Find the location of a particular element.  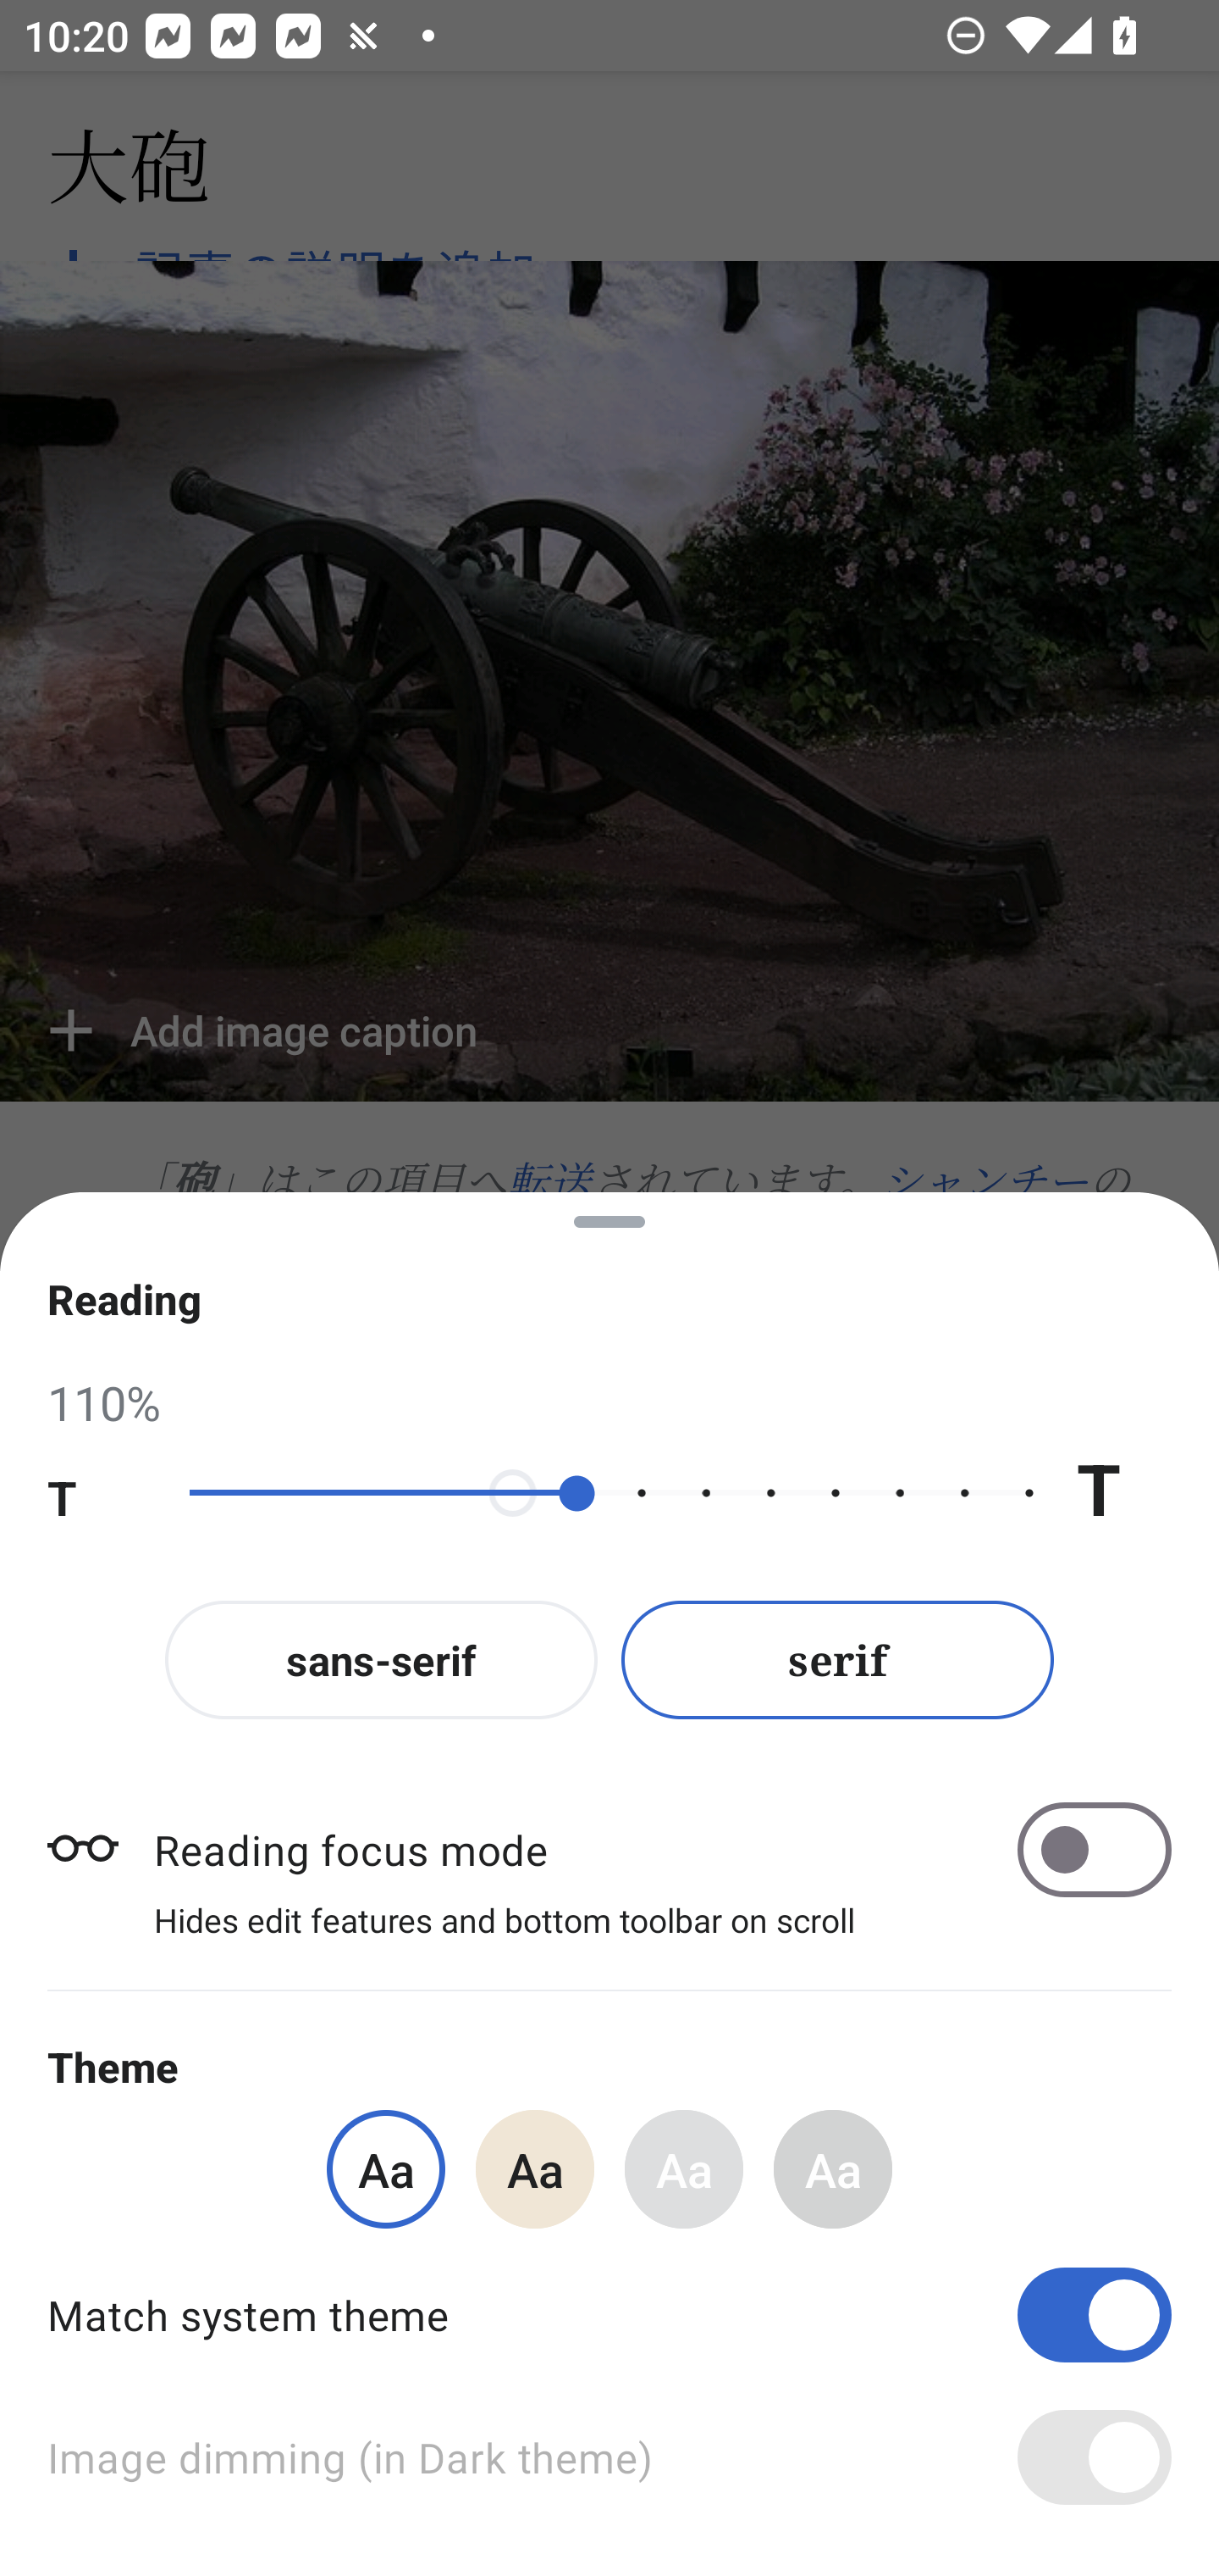

Reading focus mode is located at coordinates (662, 1849).